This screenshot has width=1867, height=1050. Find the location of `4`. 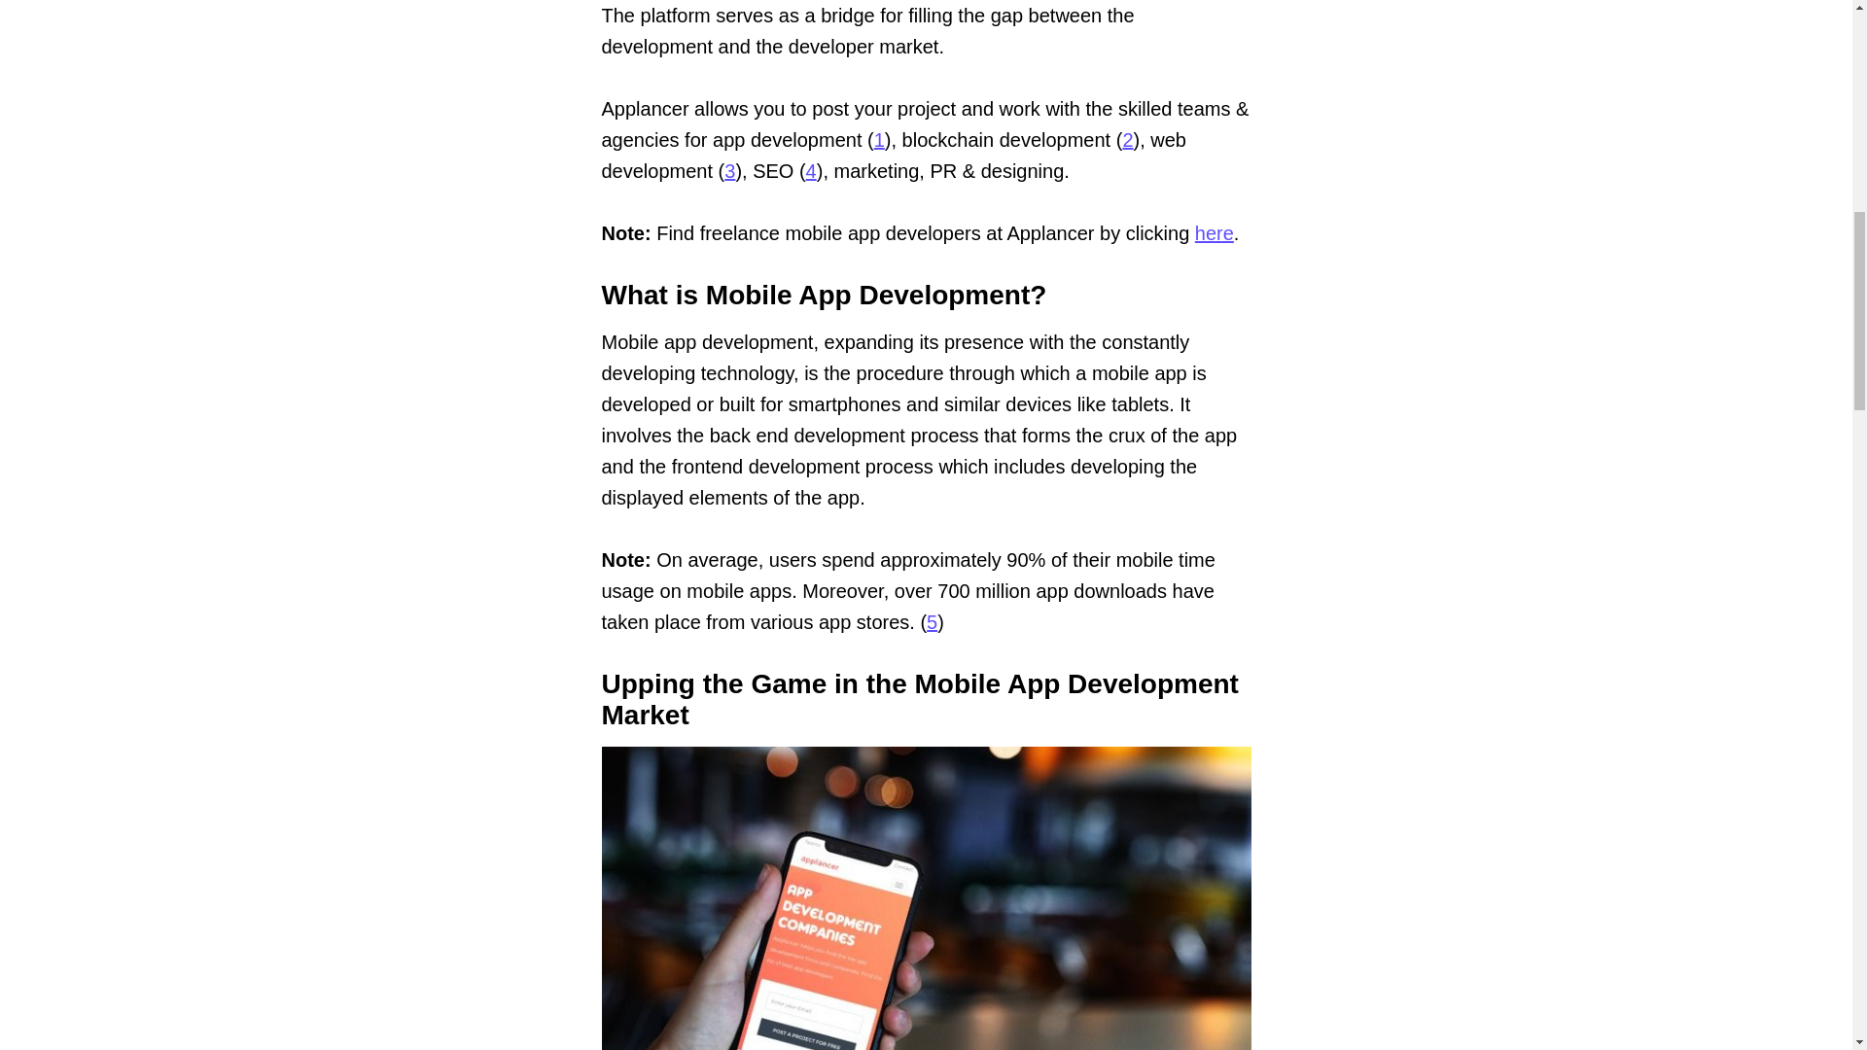

4 is located at coordinates (811, 171).